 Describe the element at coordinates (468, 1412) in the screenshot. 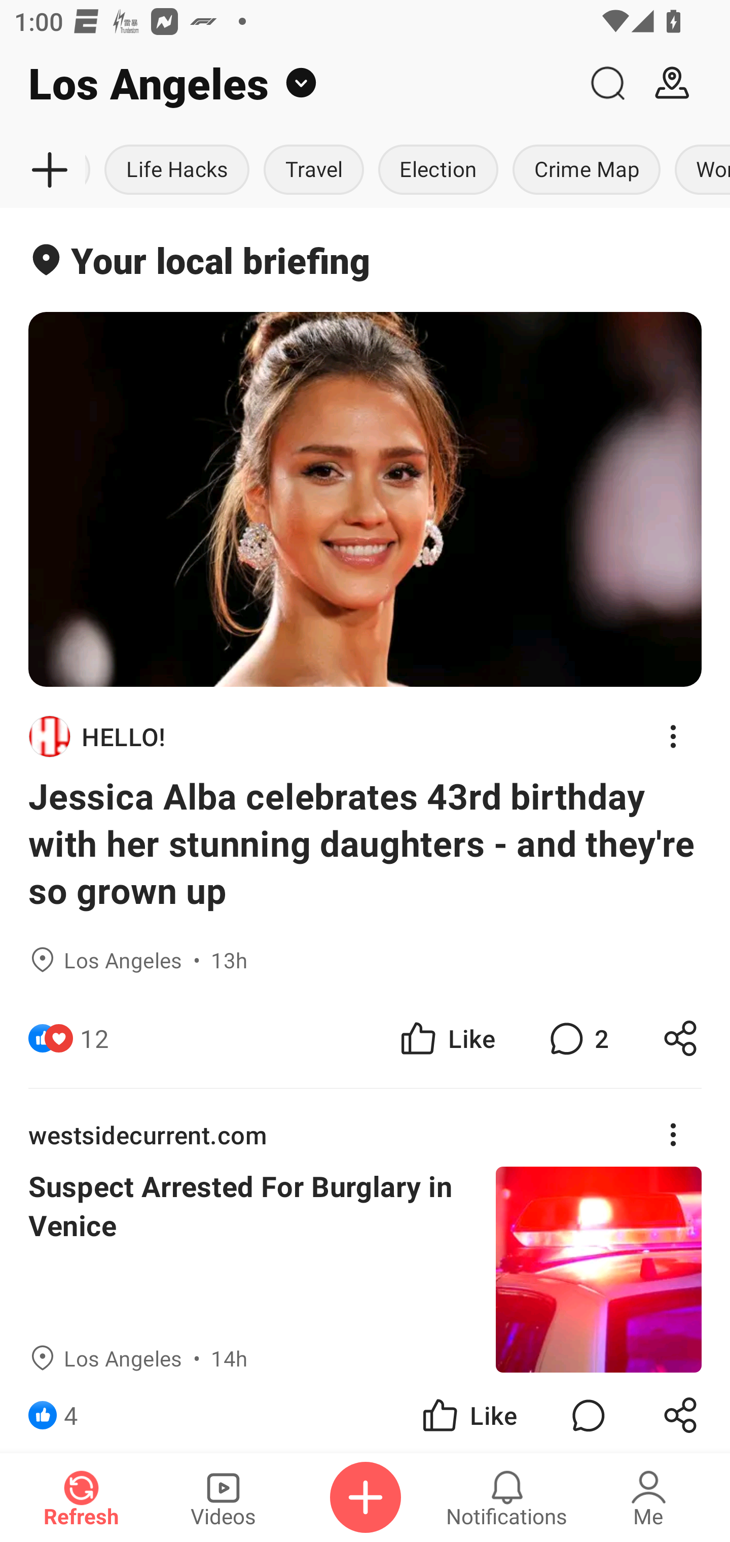

I see `Like` at that location.